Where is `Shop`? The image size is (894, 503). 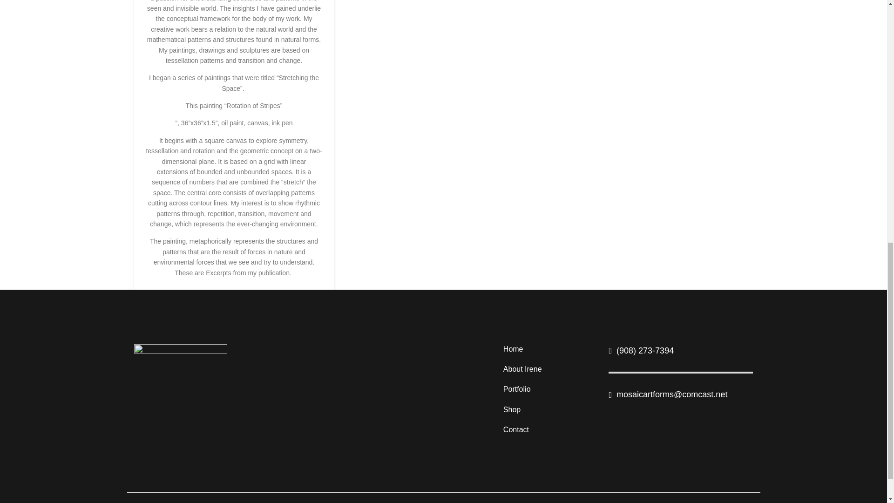 Shop is located at coordinates (549, 412).